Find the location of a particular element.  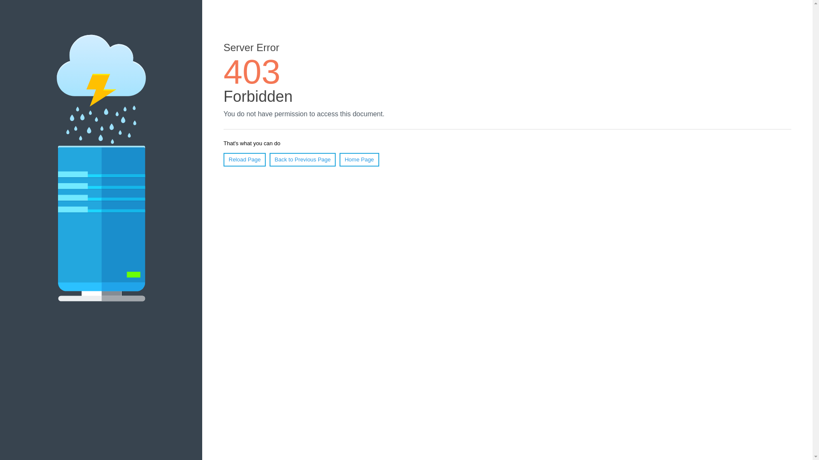

Back to Previous Page is located at coordinates (303, 160).